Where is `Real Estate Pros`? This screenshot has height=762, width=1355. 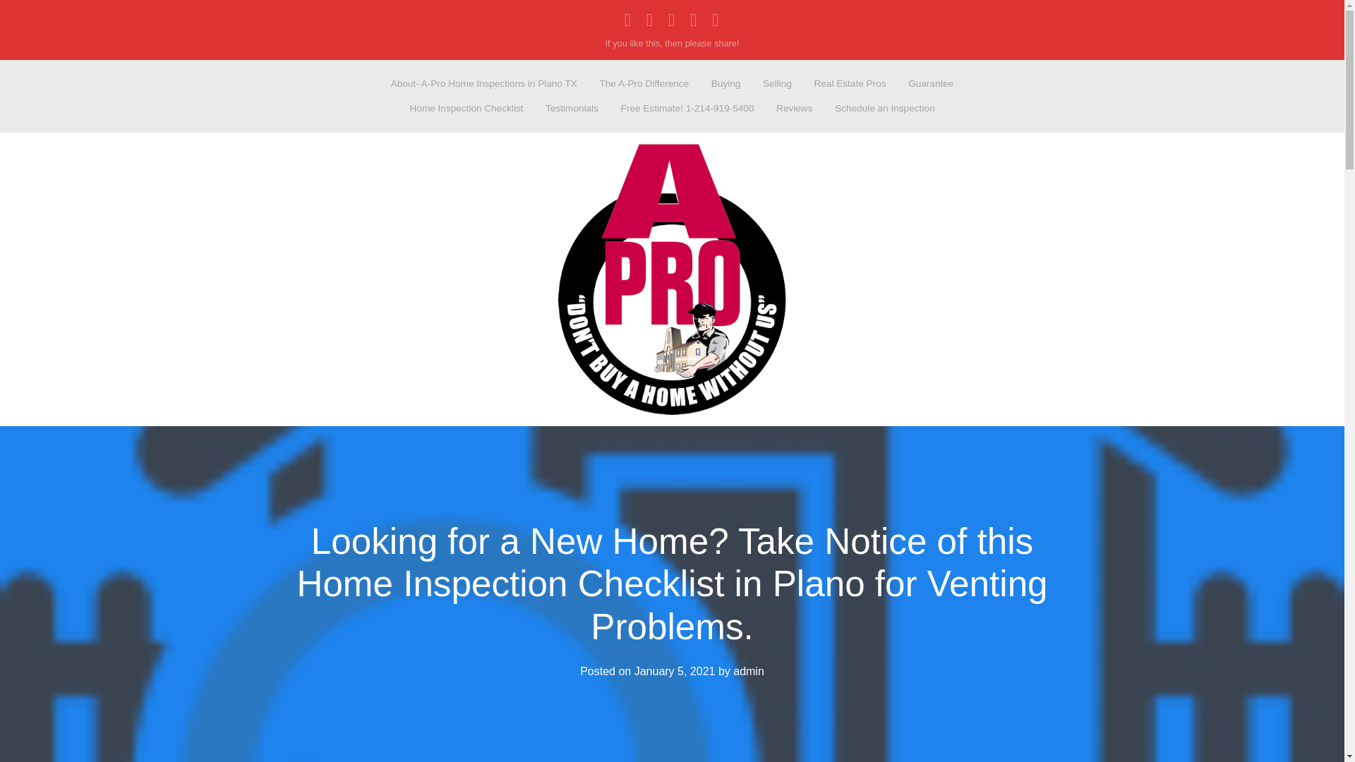
Real Estate Pros is located at coordinates (850, 83).